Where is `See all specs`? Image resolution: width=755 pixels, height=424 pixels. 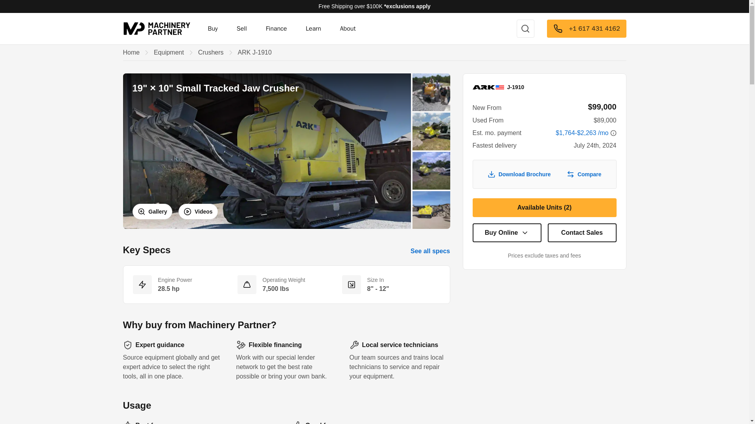
See all specs is located at coordinates (430, 251).